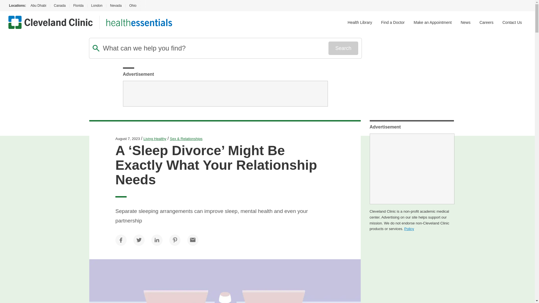 The image size is (539, 303). Describe the element at coordinates (78, 6) in the screenshot. I see `Florida` at that location.